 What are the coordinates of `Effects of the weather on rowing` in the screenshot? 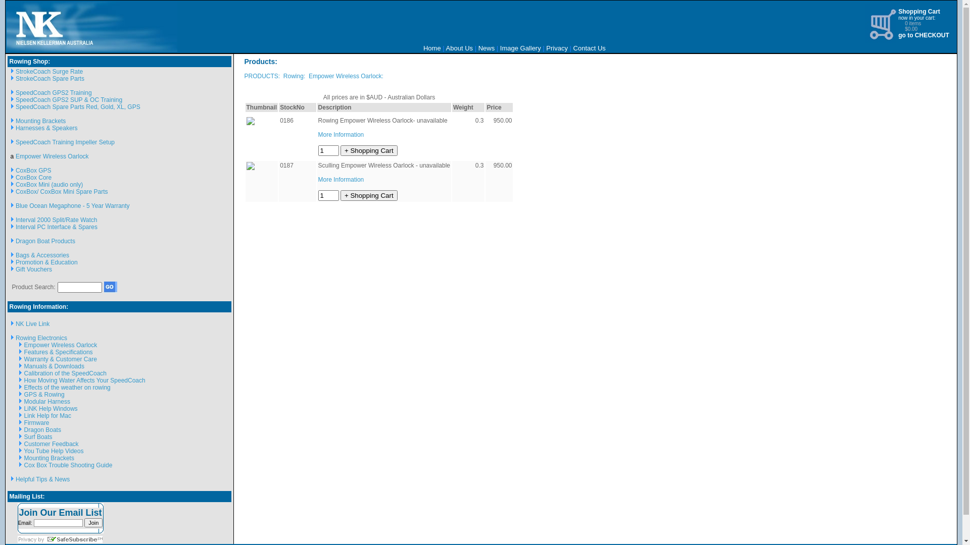 It's located at (68, 388).